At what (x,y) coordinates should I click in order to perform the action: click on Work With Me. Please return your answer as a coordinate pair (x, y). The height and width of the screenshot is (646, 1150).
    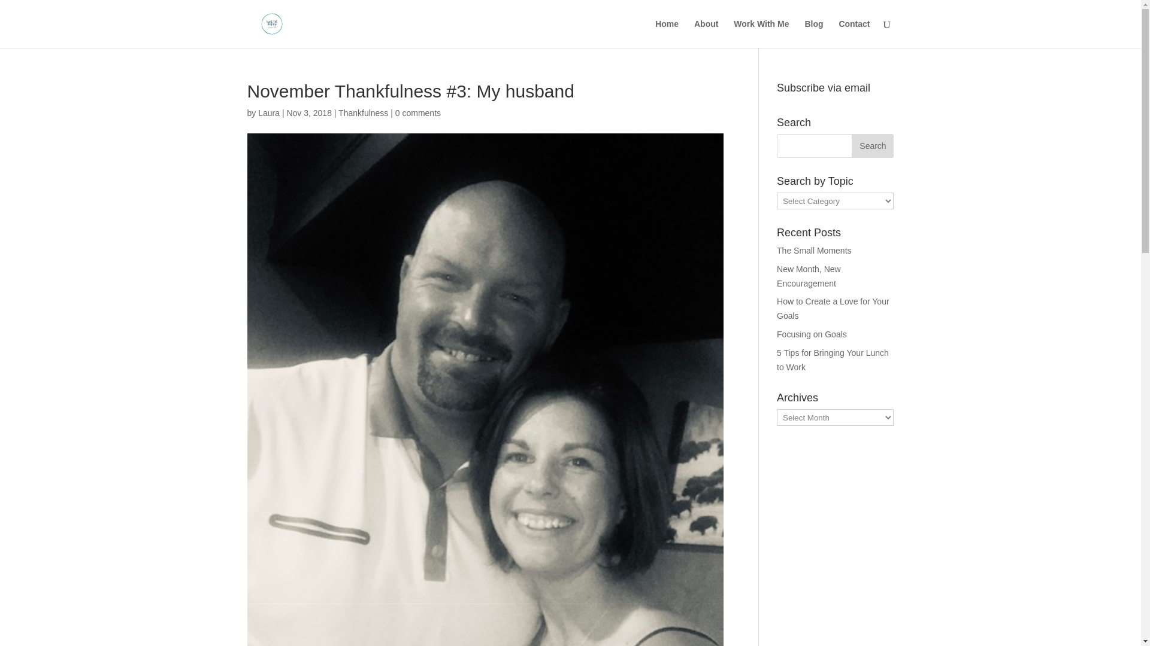
    Looking at the image, I should click on (761, 33).